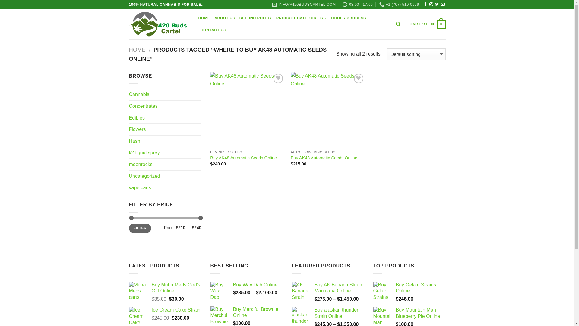 This screenshot has height=326, width=579. Describe the element at coordinates (428, 24) in the screenshot. I see `CART / $0.00
0` at that location.